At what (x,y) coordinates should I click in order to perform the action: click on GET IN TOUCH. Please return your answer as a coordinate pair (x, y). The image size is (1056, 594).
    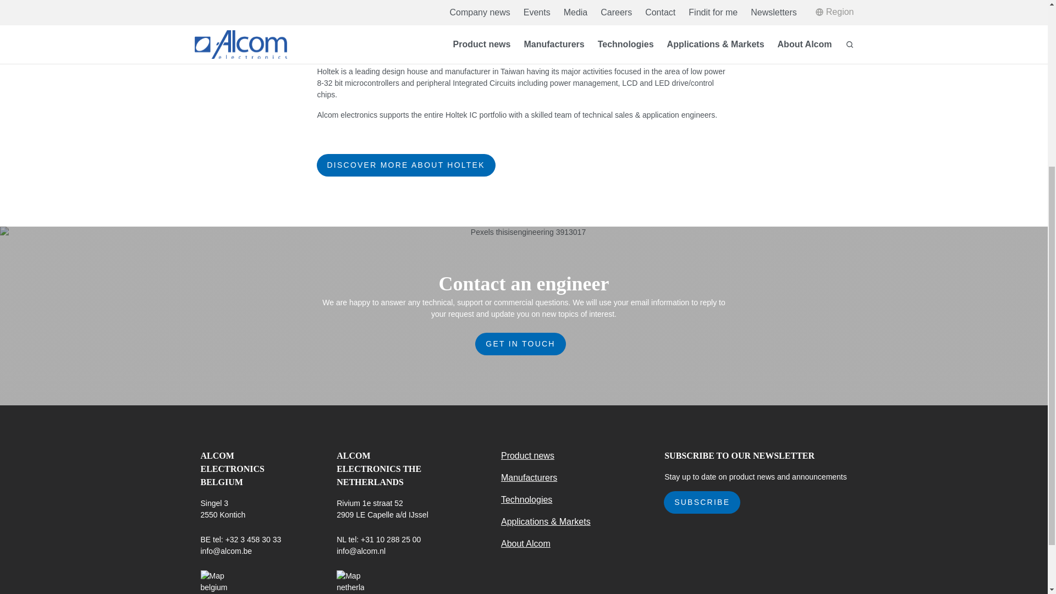
    Looking at the image, I should click on (520, 343).